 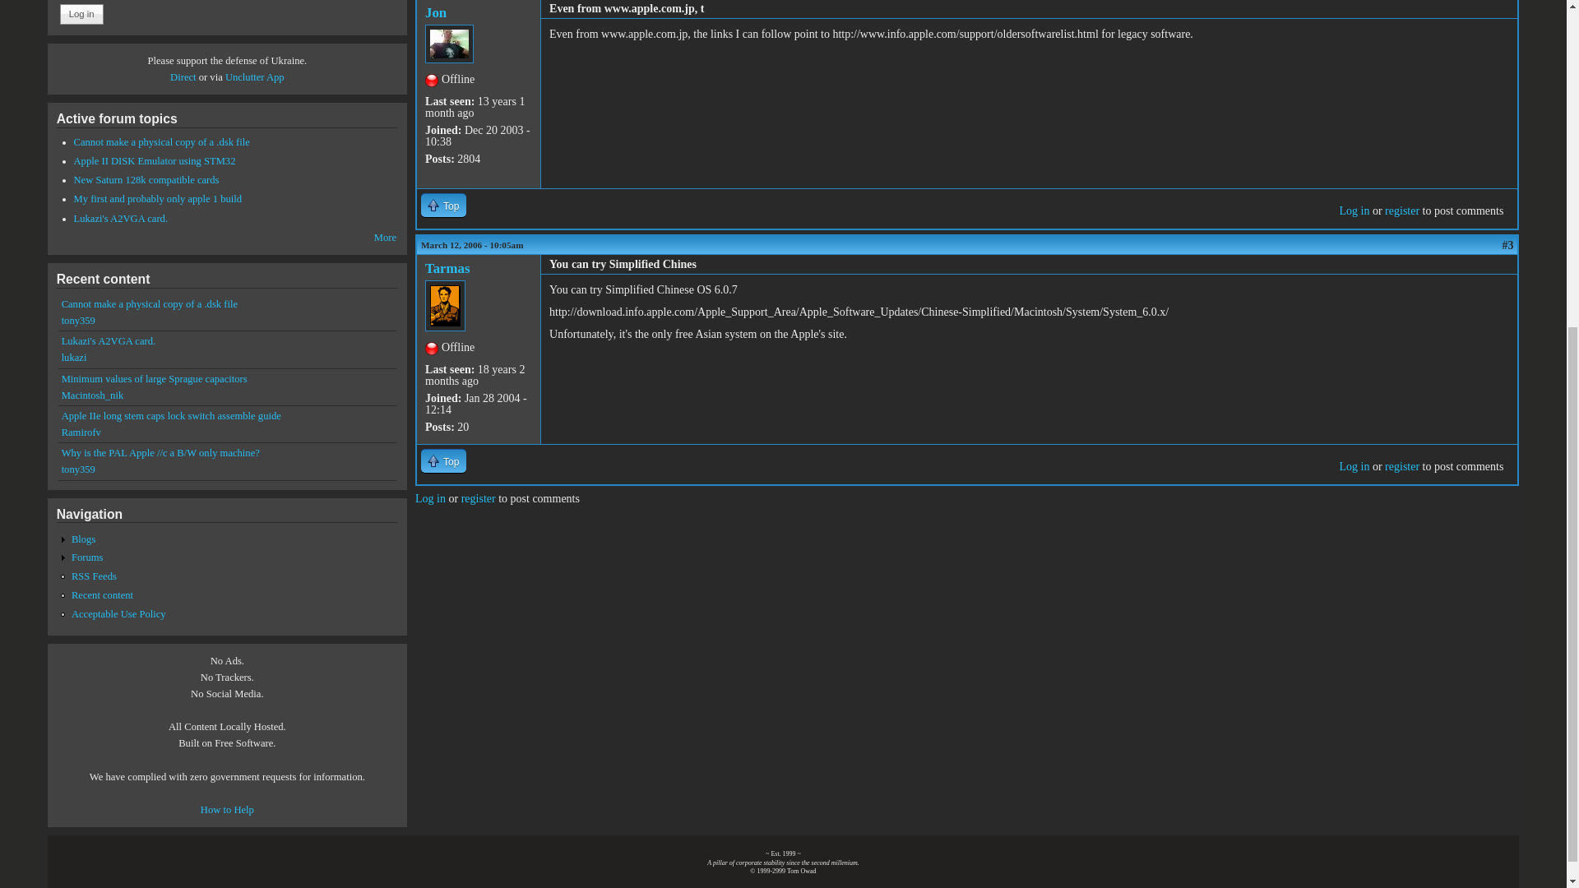 What do you see at coordinates (161, 142) in the screenshot?
I see `2 comments` at bounding box center [161, 142].